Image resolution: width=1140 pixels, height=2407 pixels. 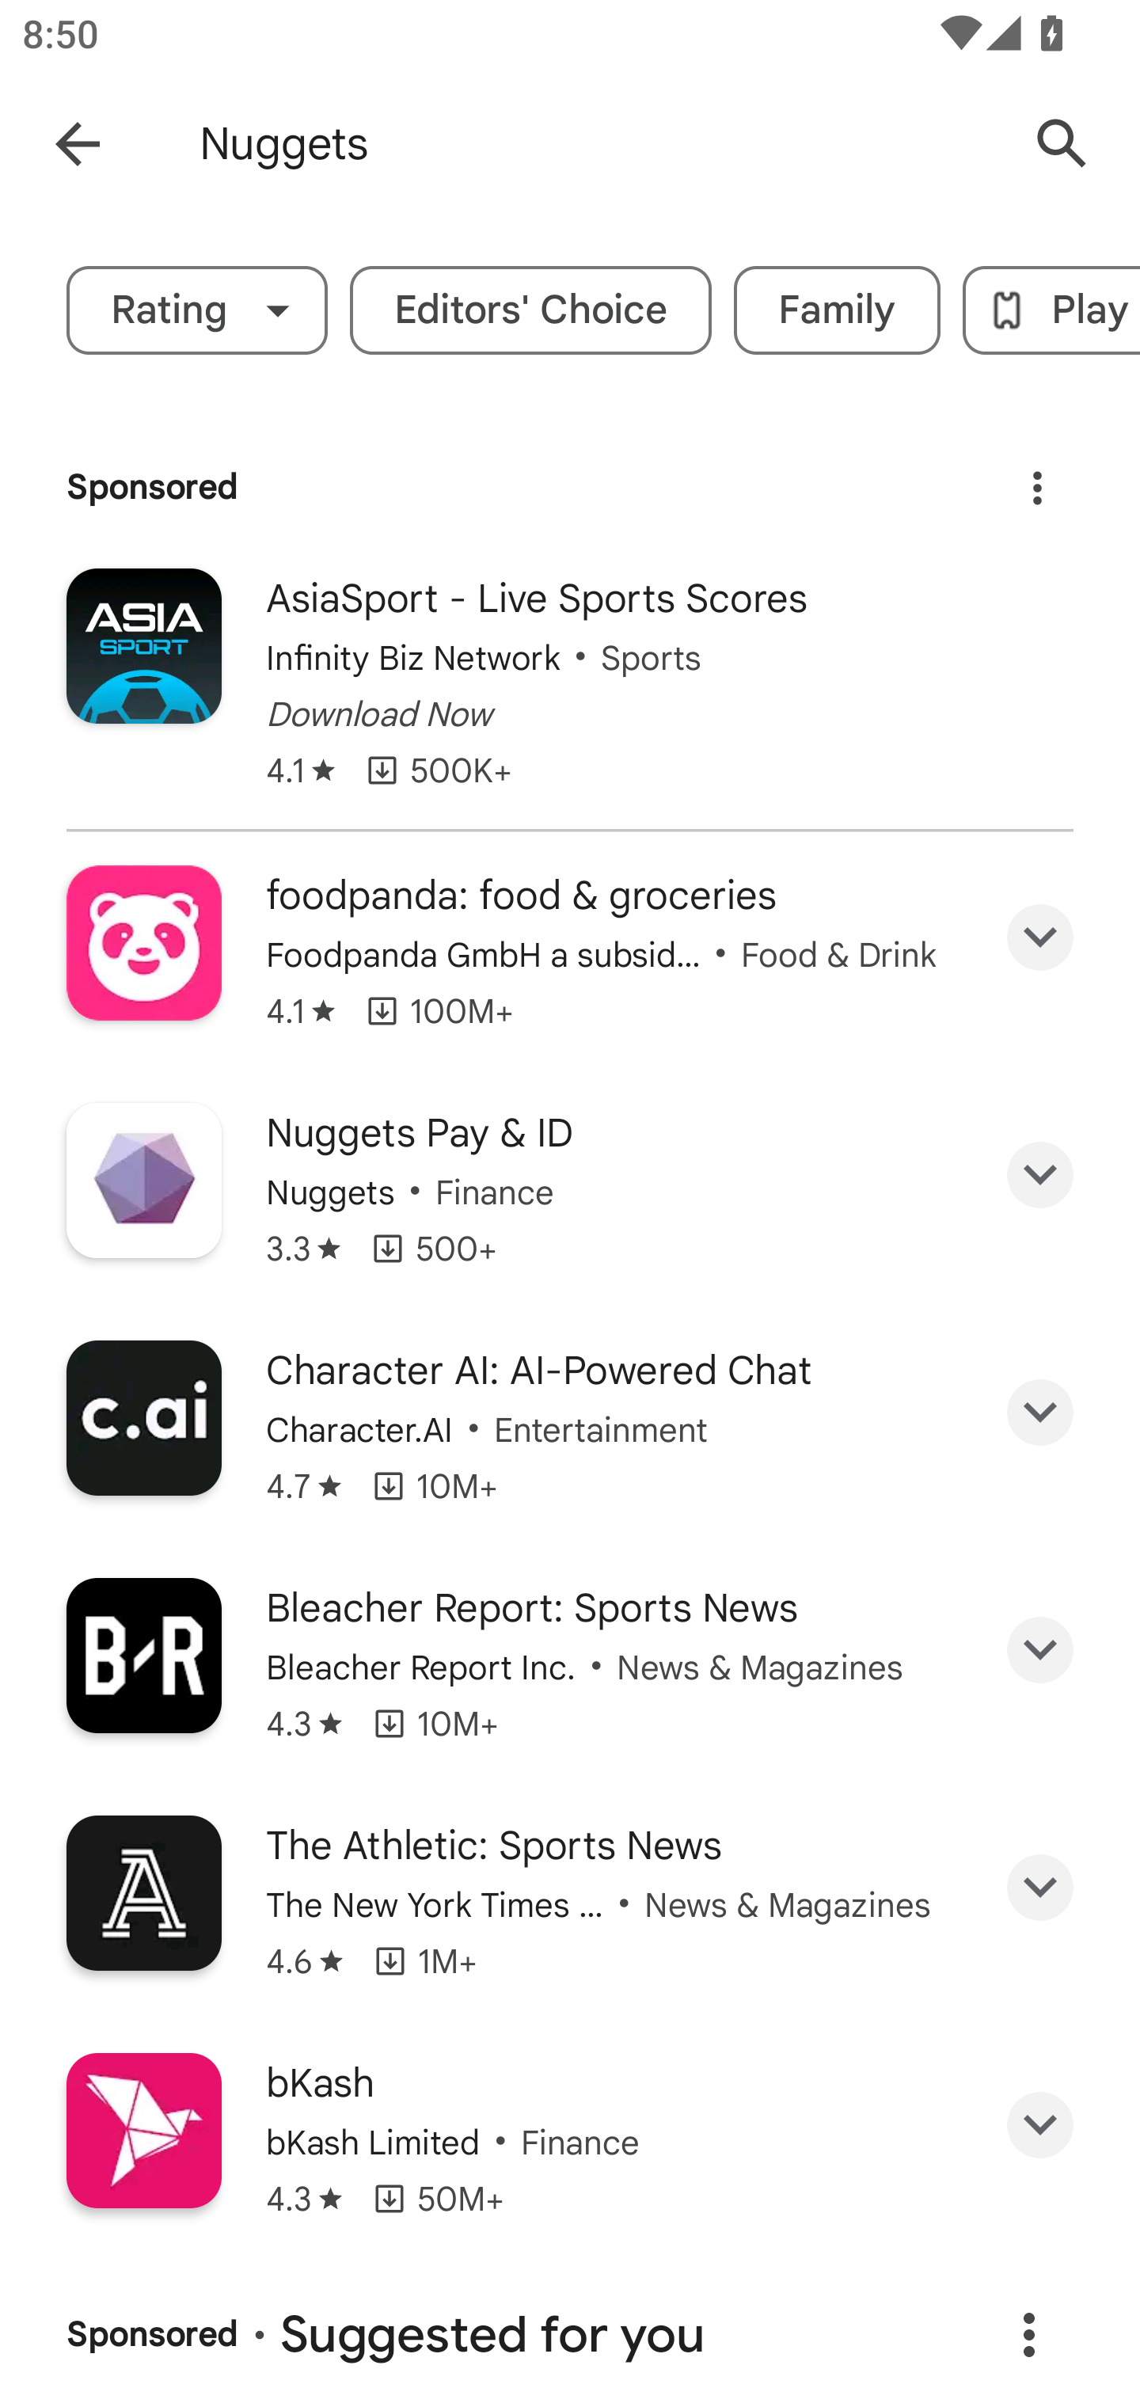 What do you see at coordinates (1051, 310) in the screenshot?
I see `Play Pass - double tap to toggle the filter` at bounding box center [1051, 310].